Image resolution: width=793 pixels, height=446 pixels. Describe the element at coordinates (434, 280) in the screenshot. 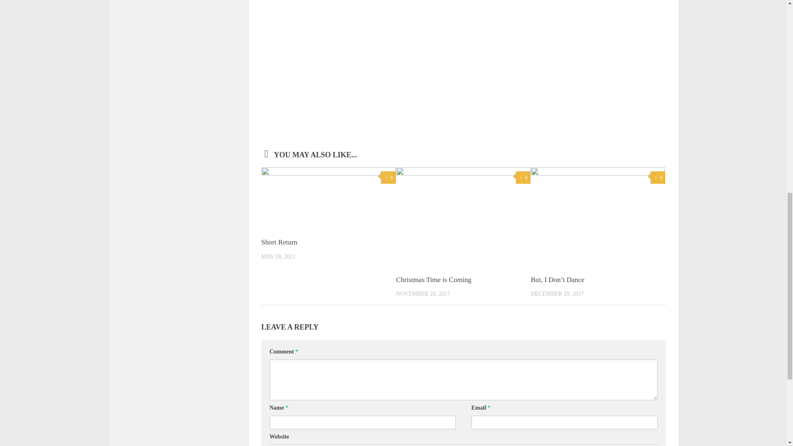

I see `Christmas Time is Coming` at that location.